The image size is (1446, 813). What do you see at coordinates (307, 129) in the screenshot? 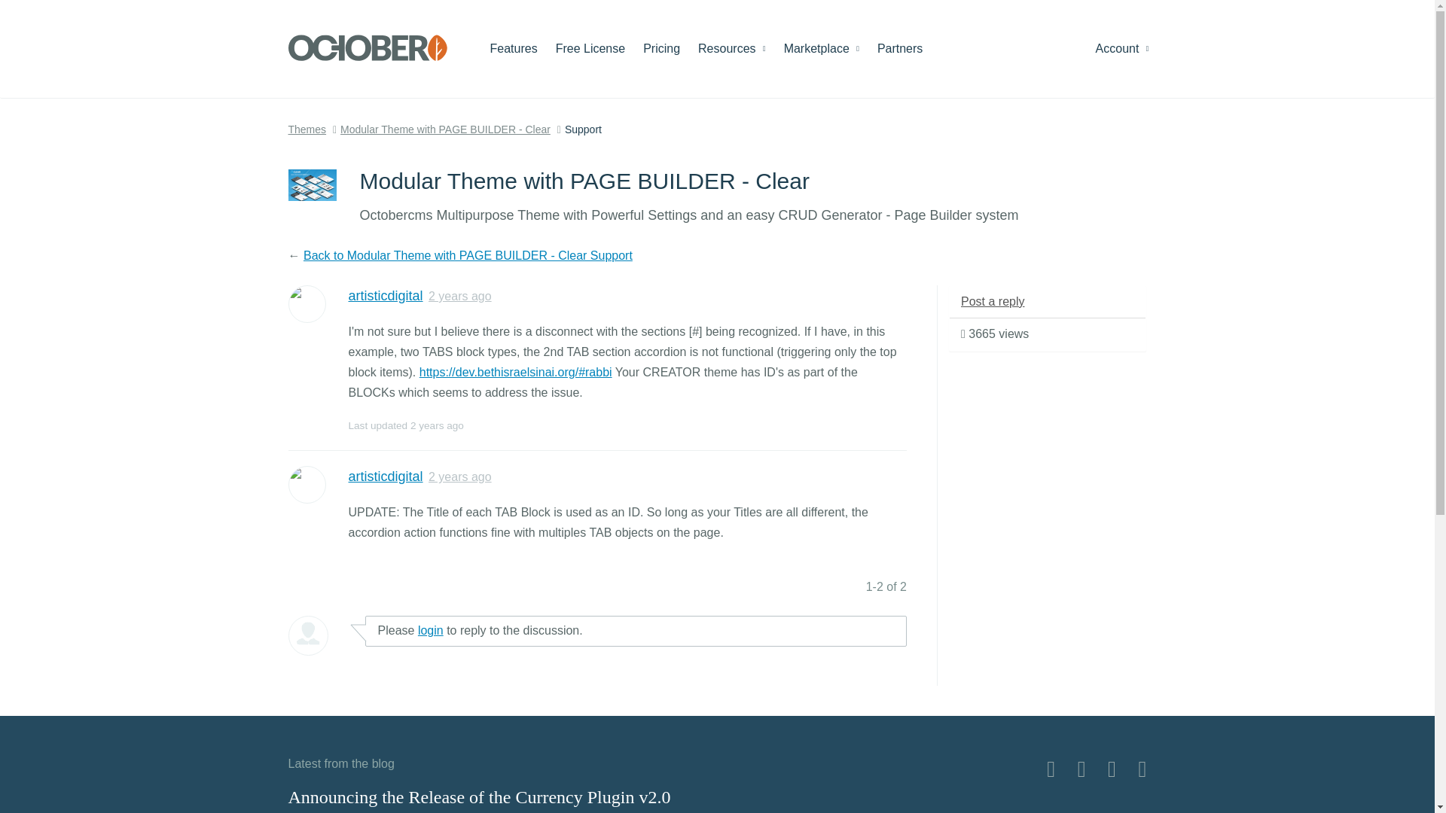
I see `Themes` at bounding box center [307, 129].